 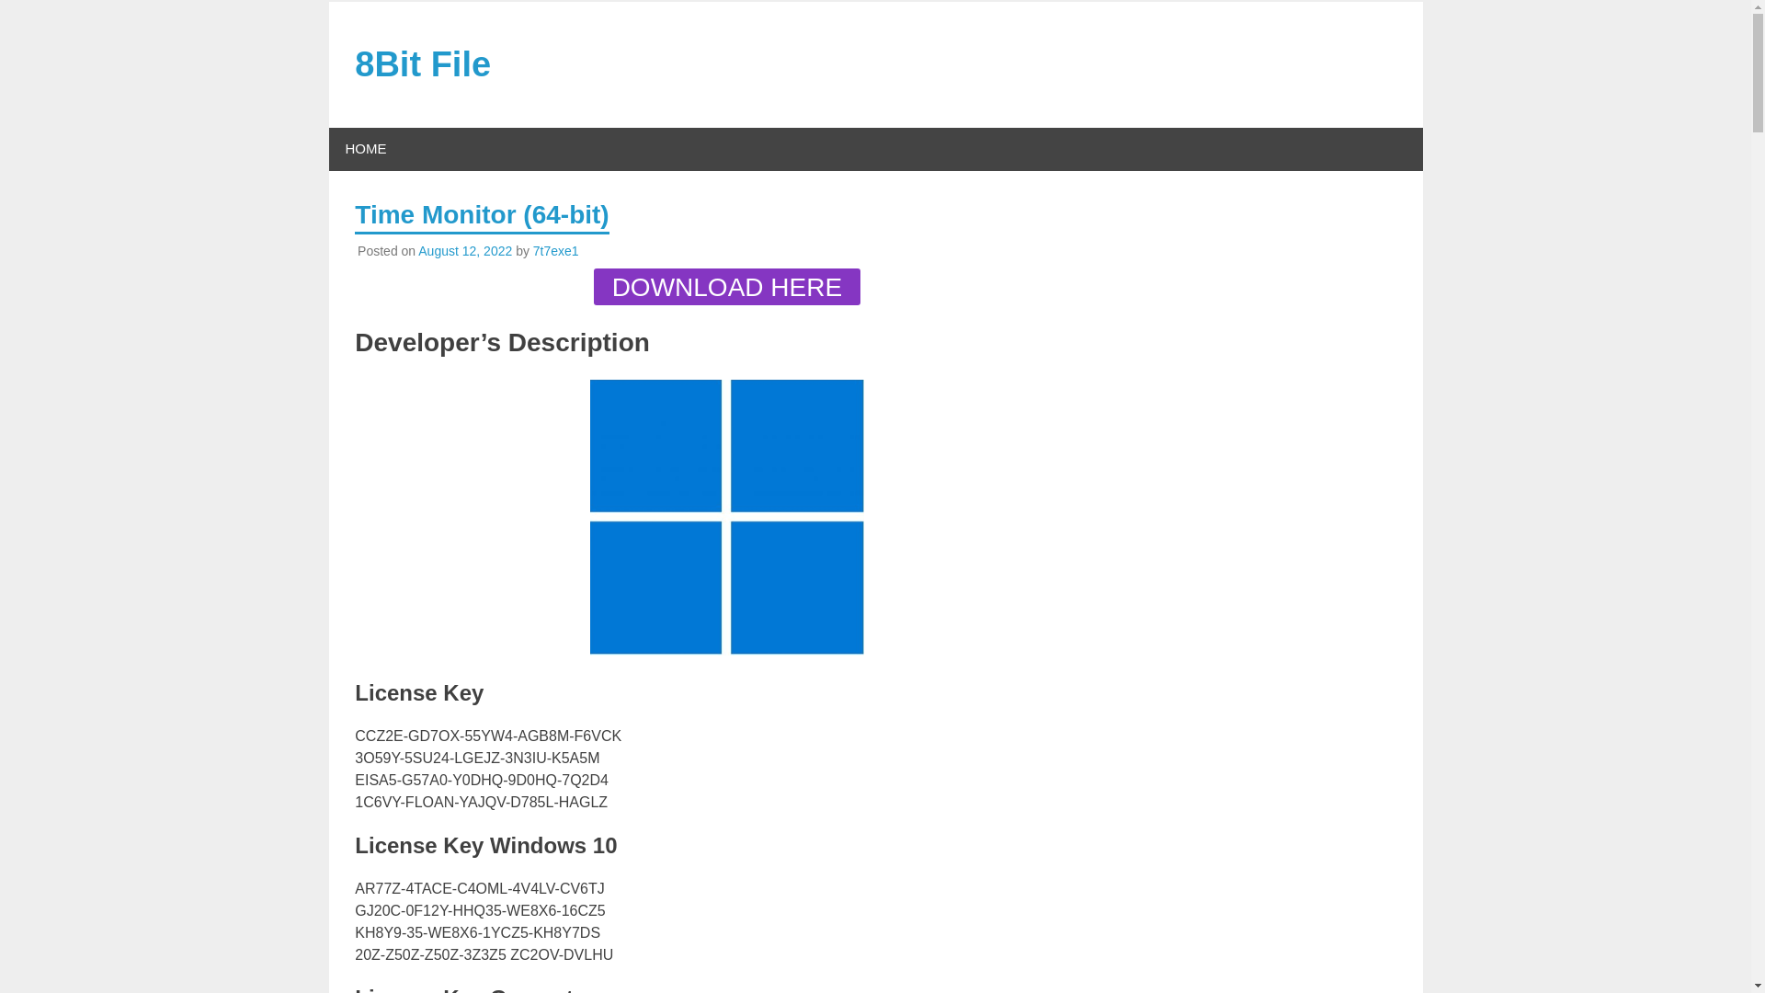 I want to click on 7t7exe1, so click(x=555, y=250).